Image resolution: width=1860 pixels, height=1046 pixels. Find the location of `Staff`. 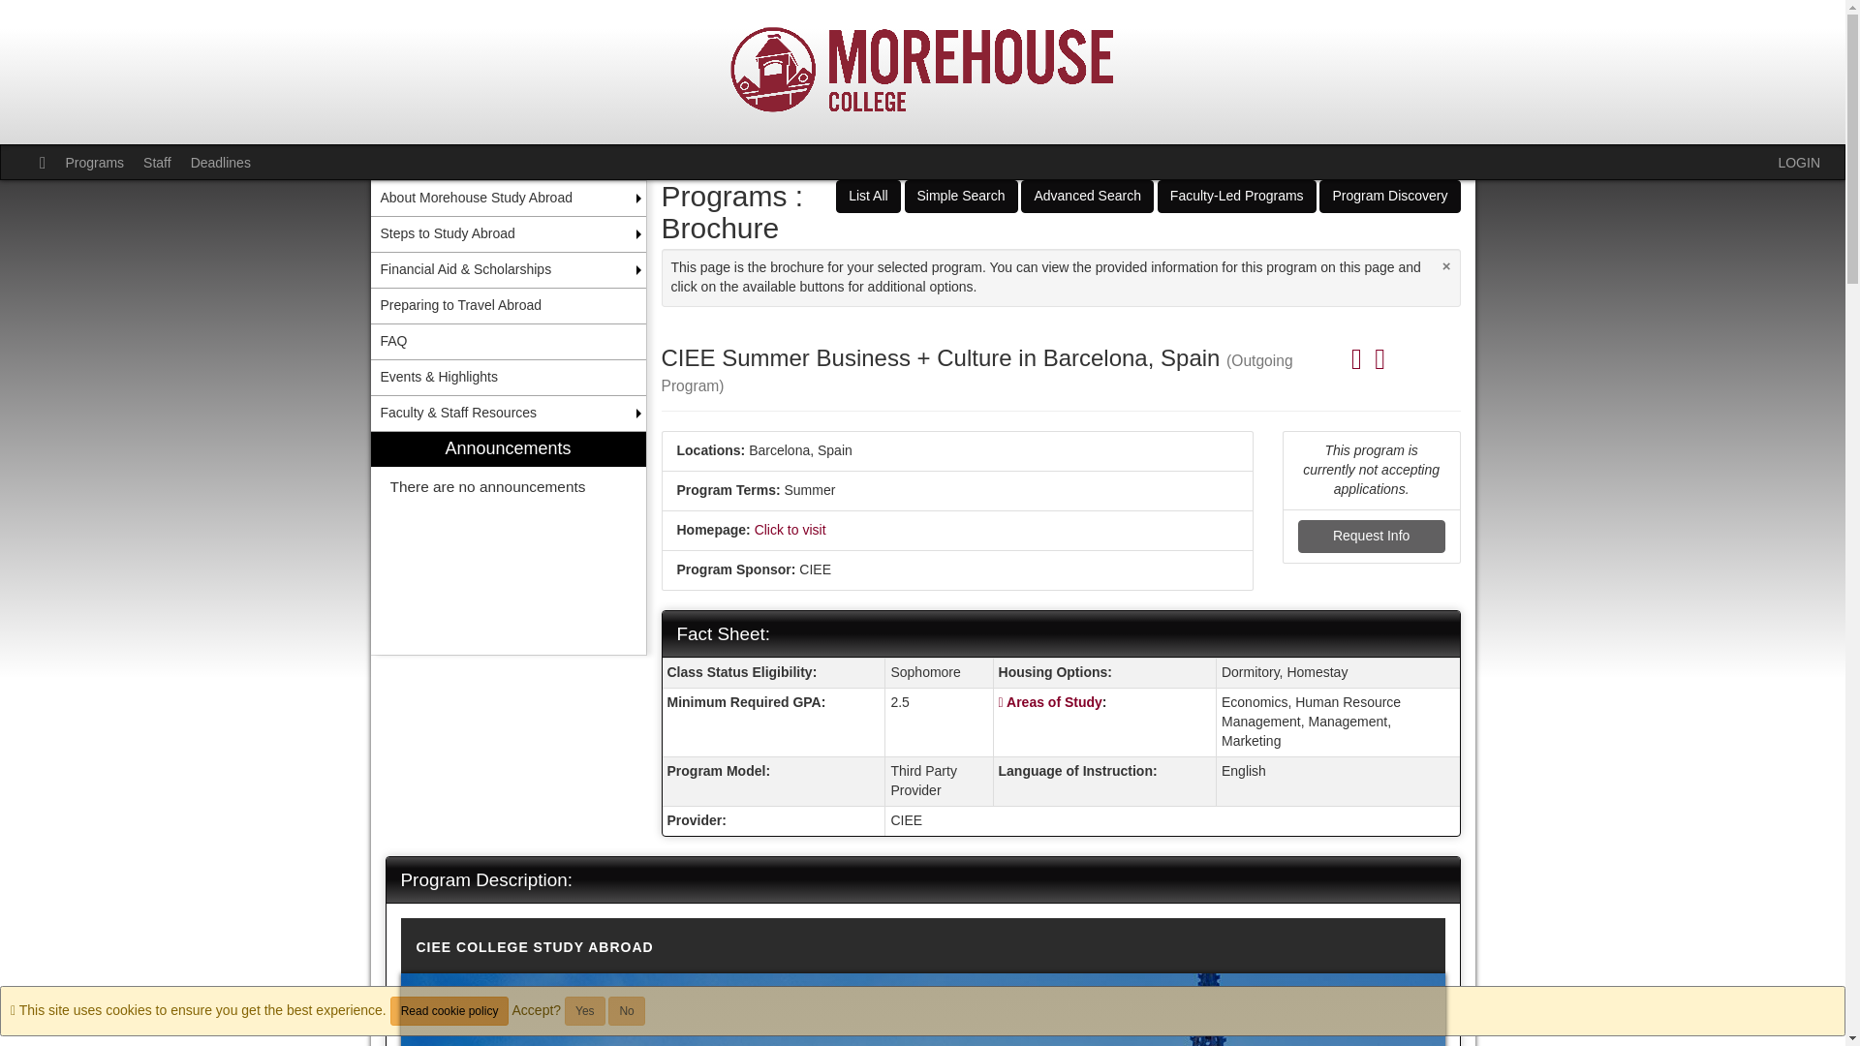

Staff is located at coordinates (157, 162).